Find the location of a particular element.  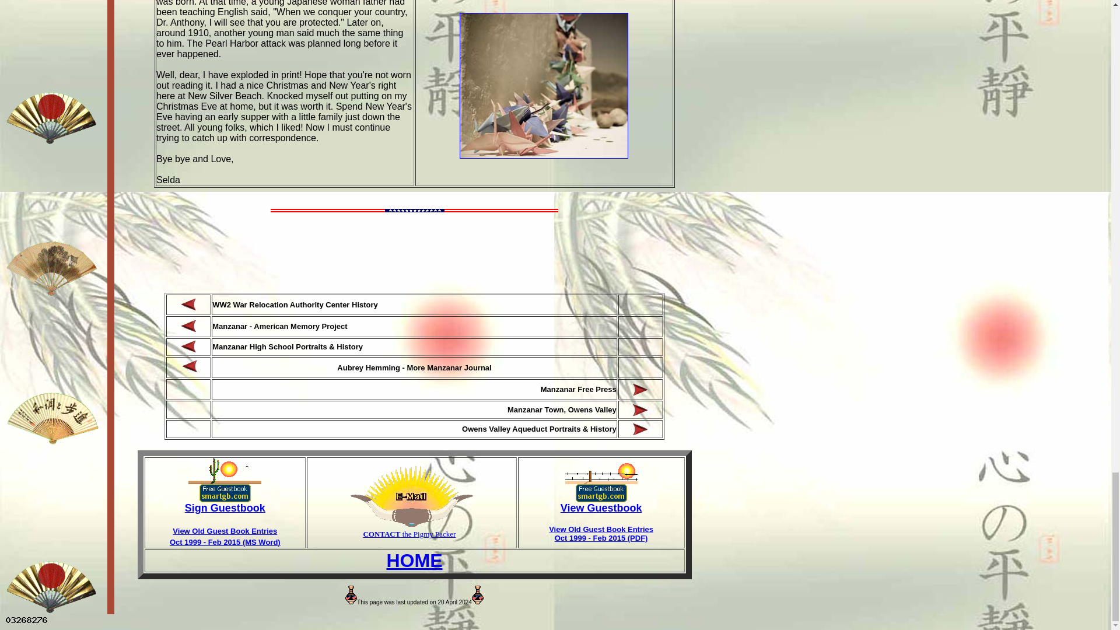

Sign Guestbook is located at coordinates (225, 508).